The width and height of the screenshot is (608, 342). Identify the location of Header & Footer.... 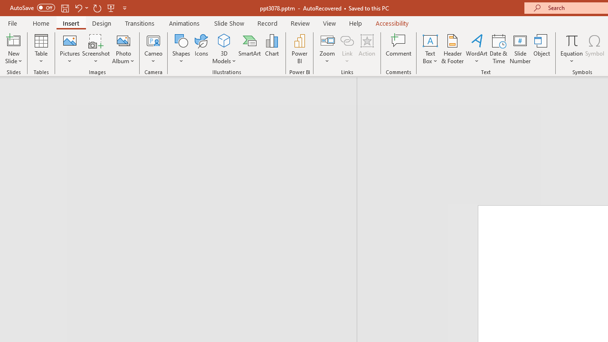
(452, 48).